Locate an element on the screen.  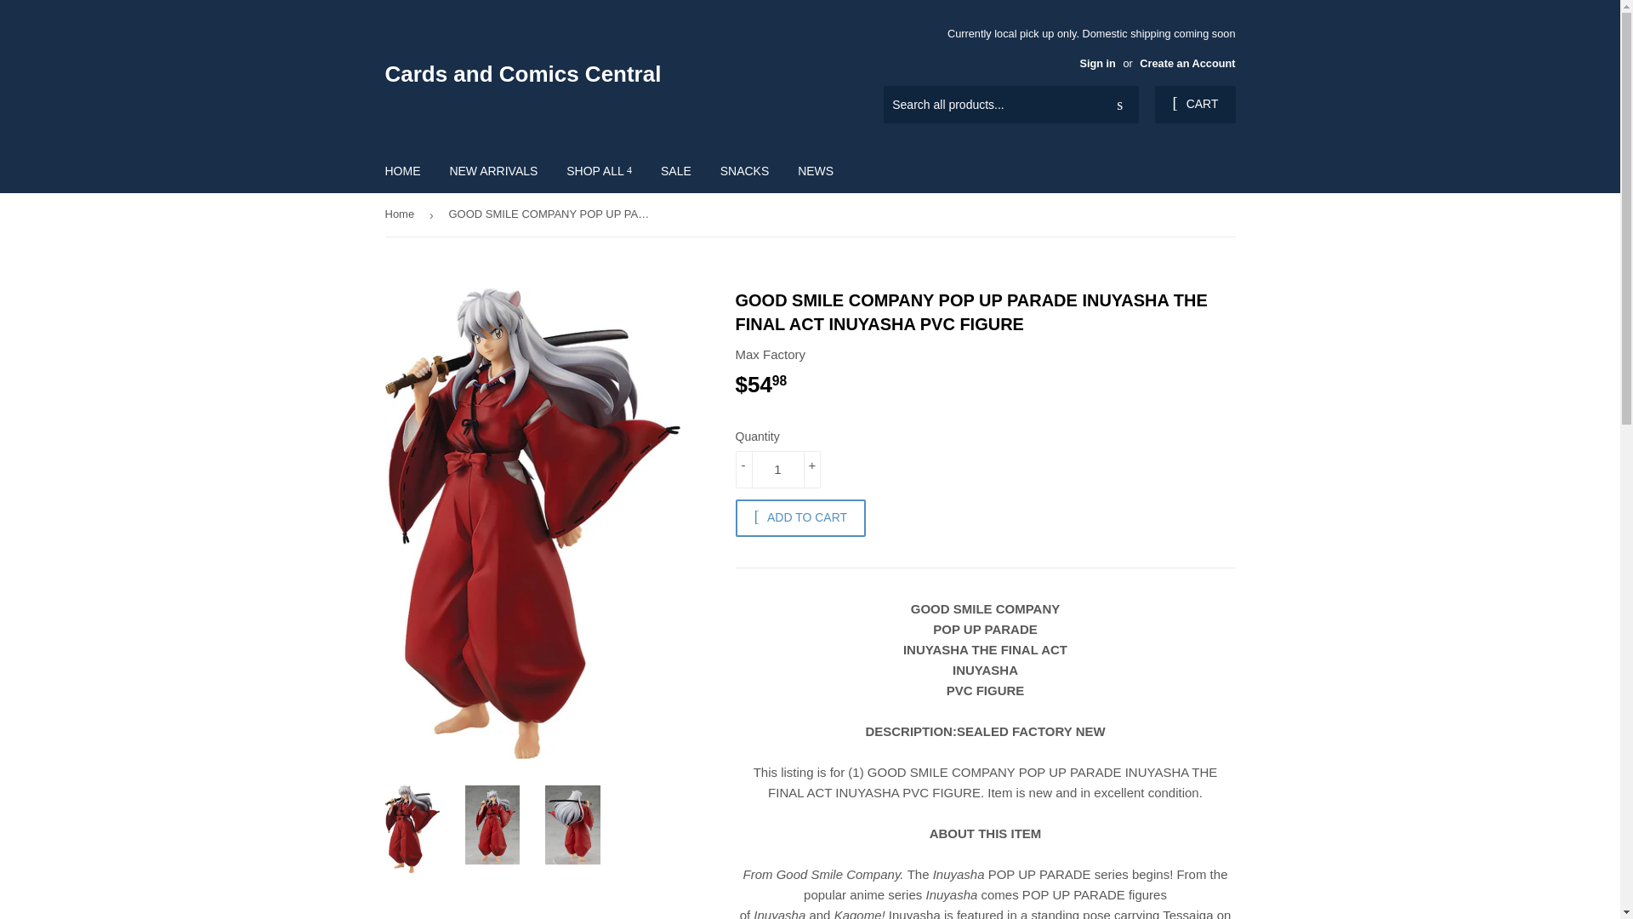
1 is located at coordinates (777, 470).